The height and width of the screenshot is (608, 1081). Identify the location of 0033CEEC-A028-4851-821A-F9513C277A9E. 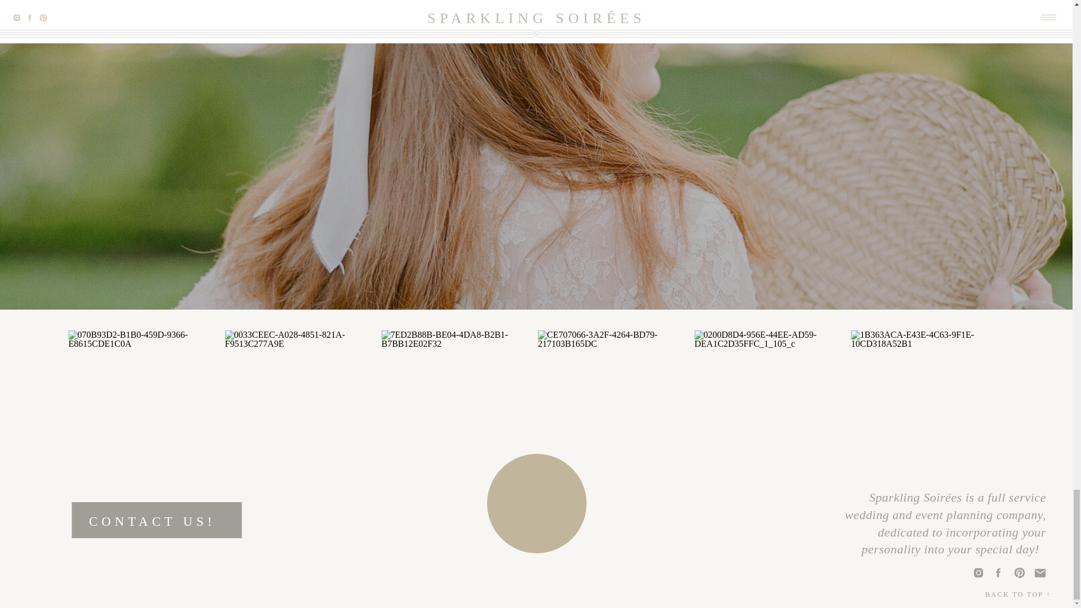
(302, 406).